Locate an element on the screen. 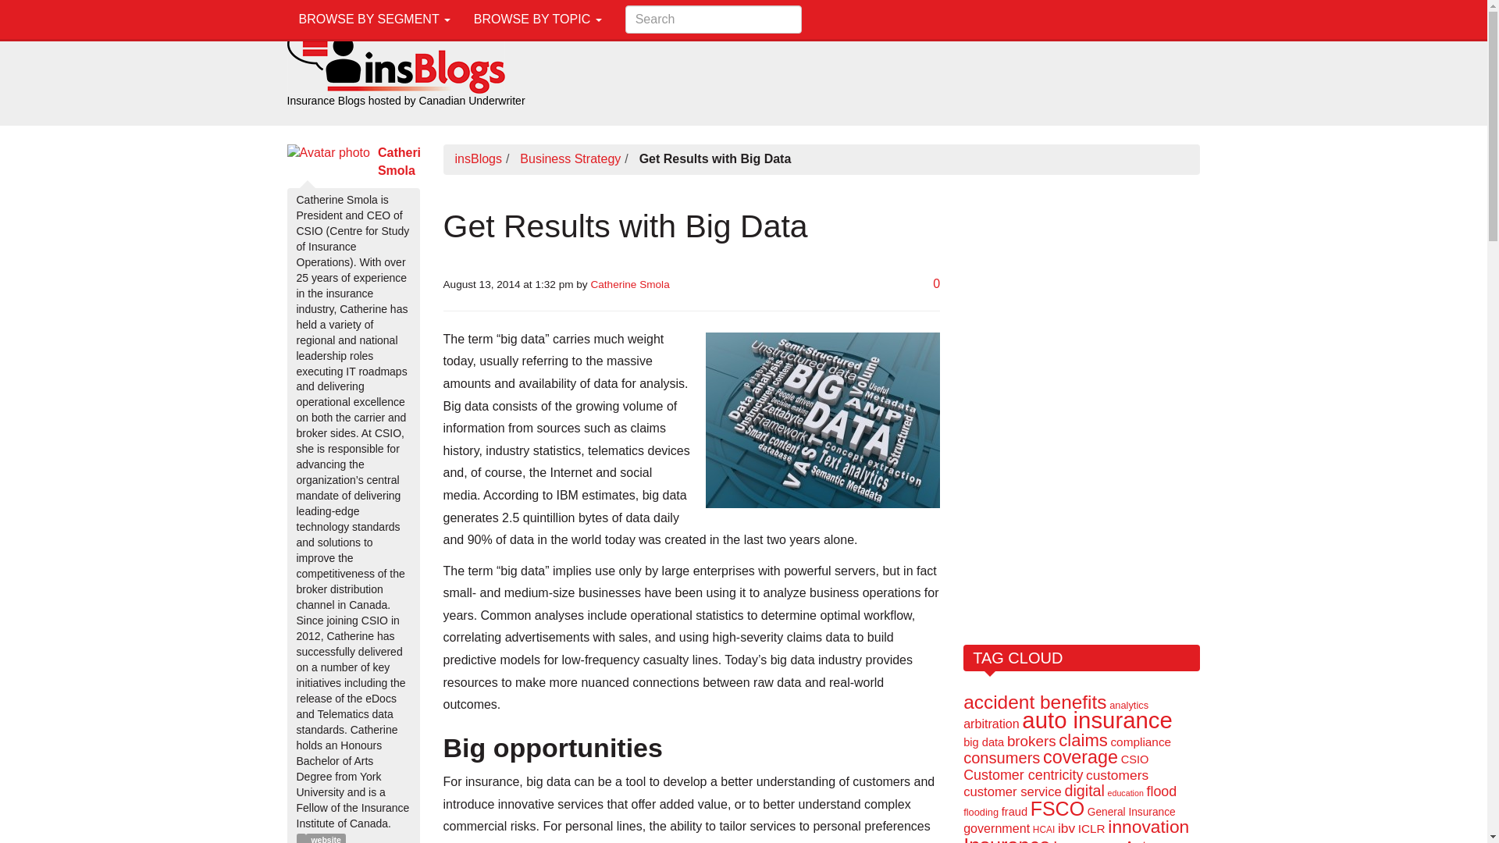 The height and width of the screenshot is (843, 1499). Catherine Smola is located at coordinates (406, 161).